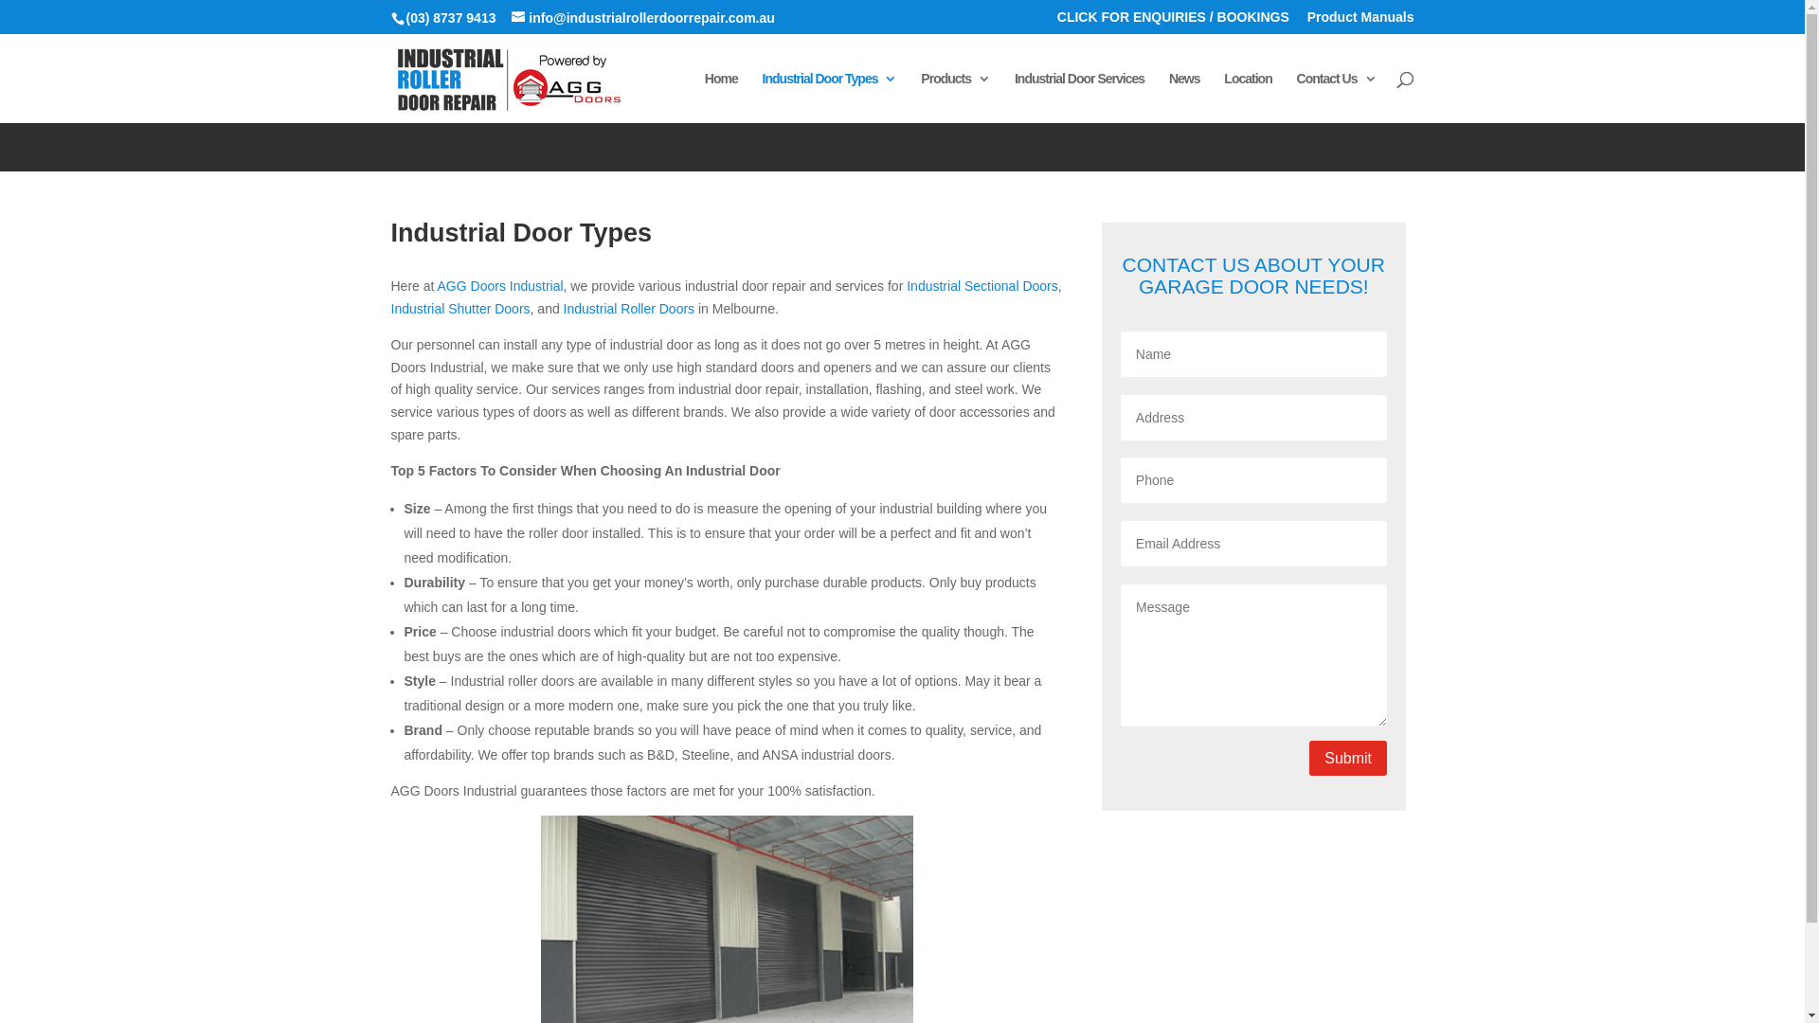  I want to click on info@industrialrollerdoorrepair.com.au, so click(642, 17).